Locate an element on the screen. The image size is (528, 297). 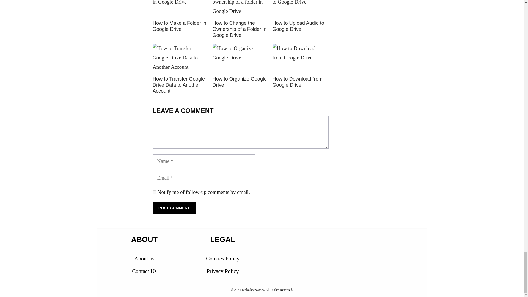
How to Upload Audio to Google Drive is located at coordinates (298, 26).